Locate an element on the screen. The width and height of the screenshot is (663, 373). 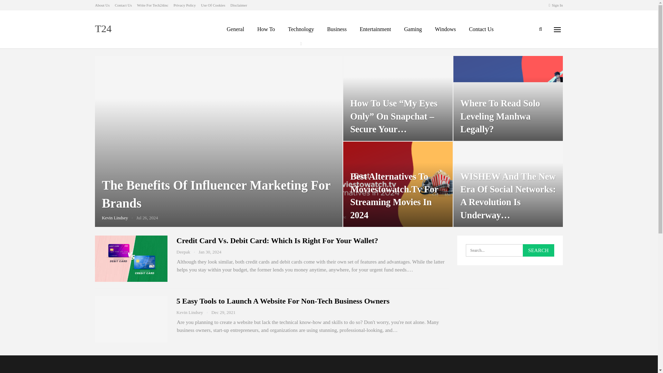
T24 is located at coordinates (105, 28).